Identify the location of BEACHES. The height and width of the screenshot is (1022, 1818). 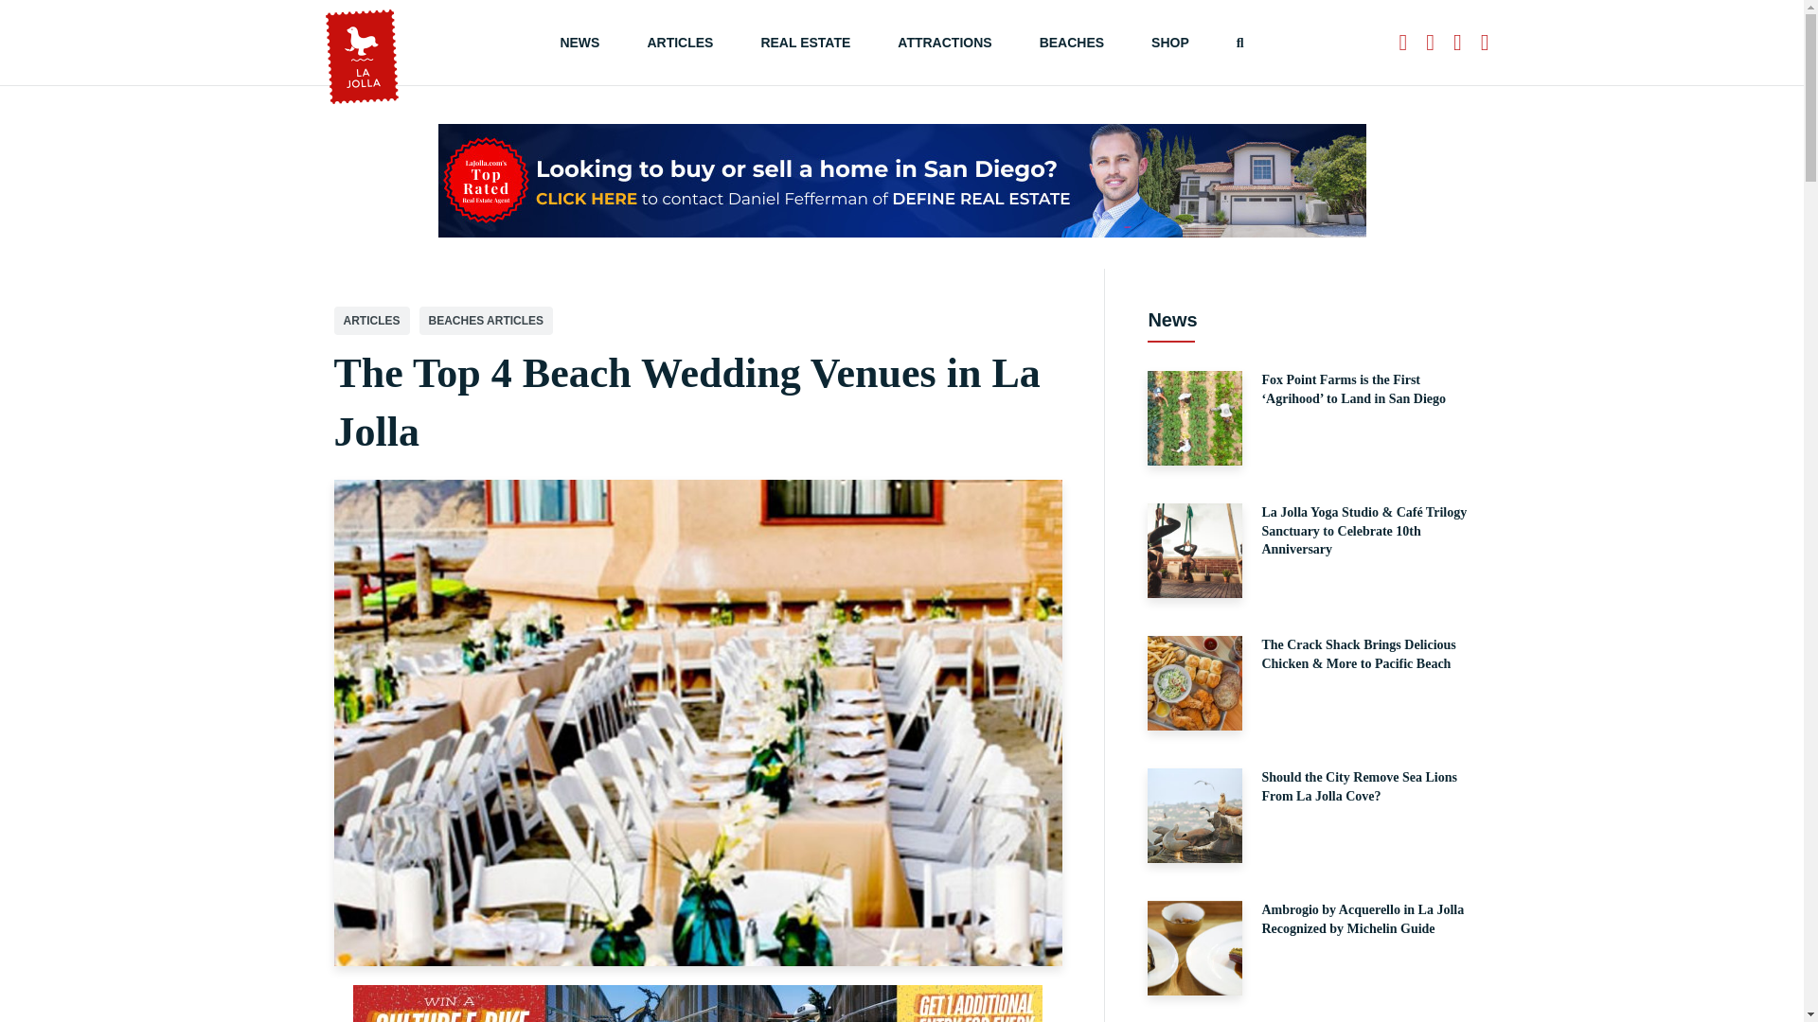
(1072, 42).